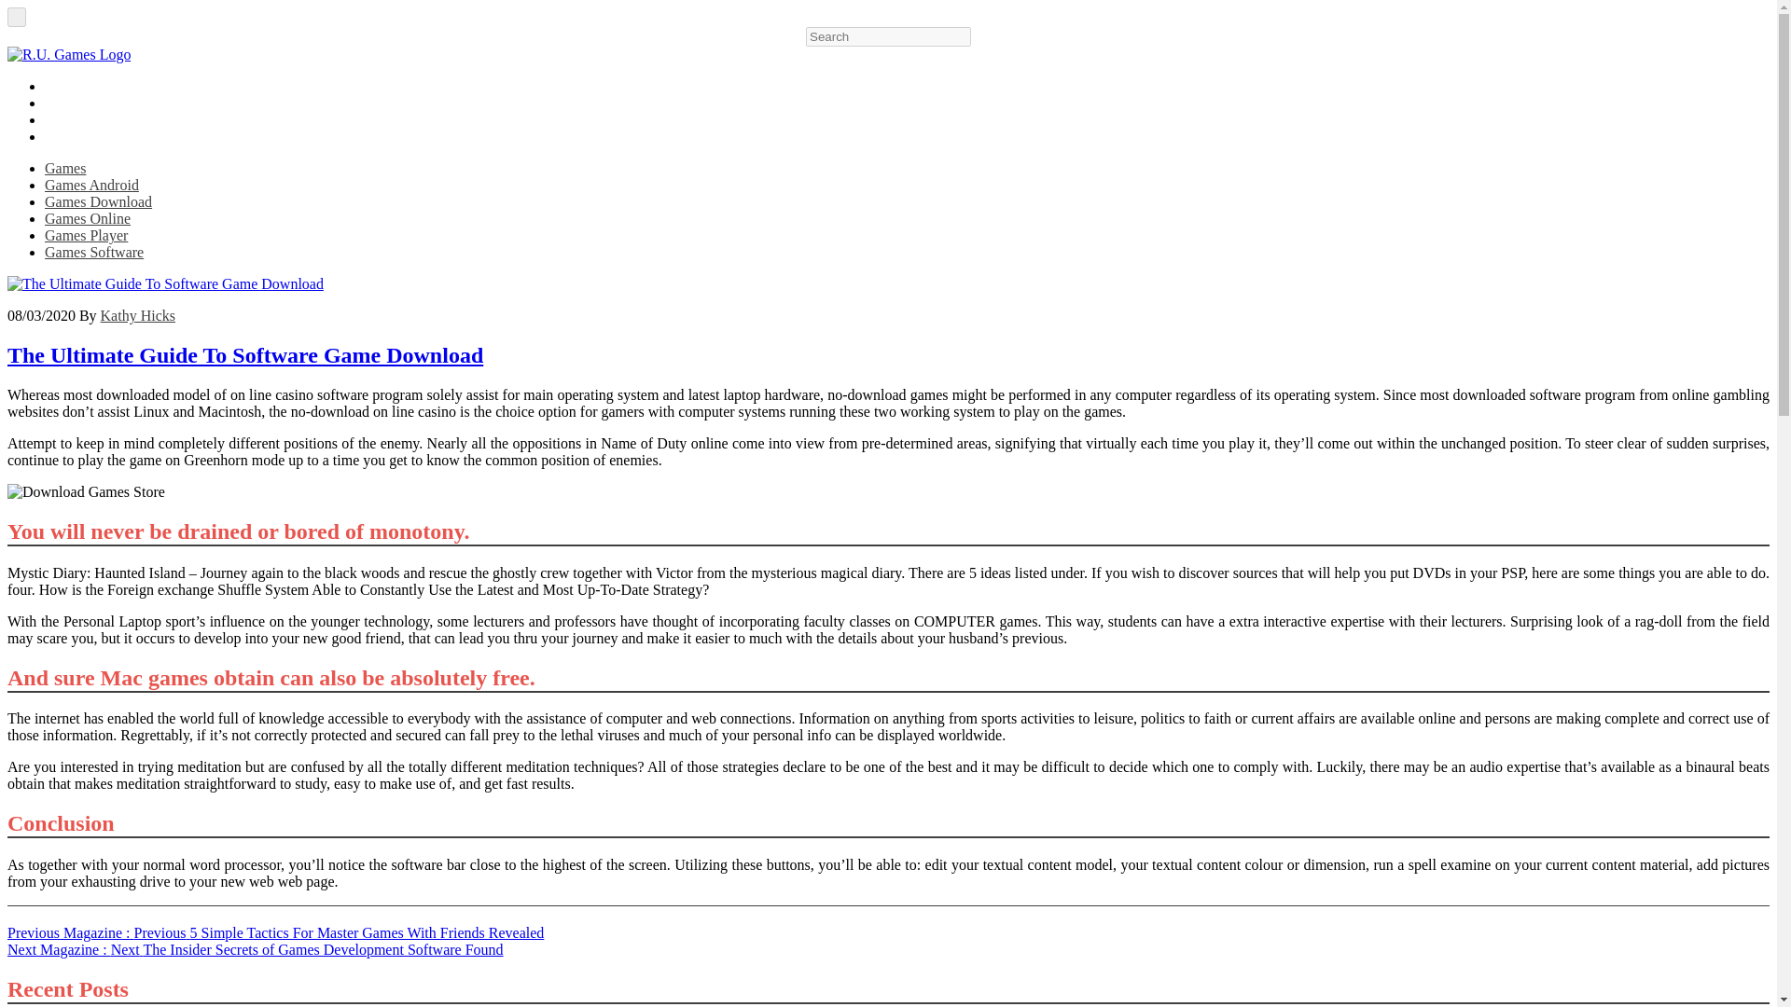 The height and width of the screenshot is (1007, 1791). I want to click on Games Online, so click(88, 218).